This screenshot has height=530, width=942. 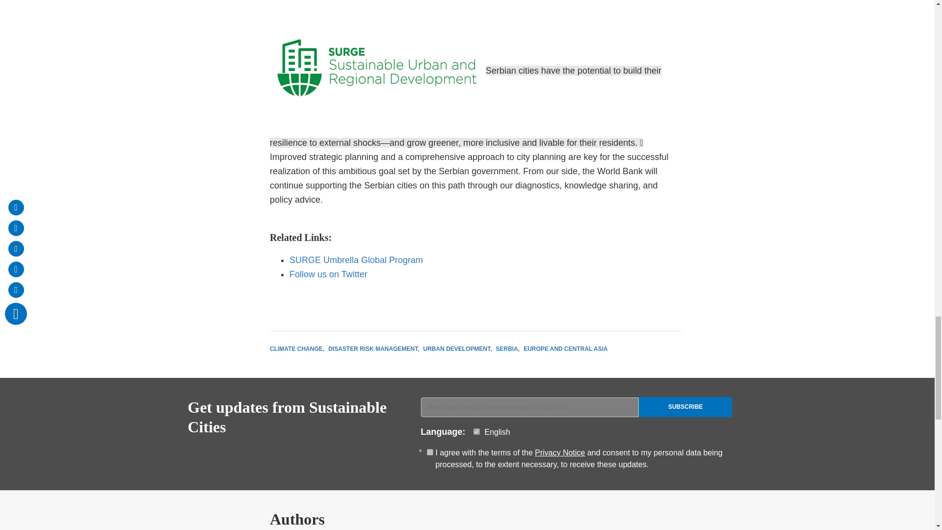 What do you see at coordinates (328, 274) in the screenshot?
I see `Follow us on Twitter` at bounding box center [328, 274].